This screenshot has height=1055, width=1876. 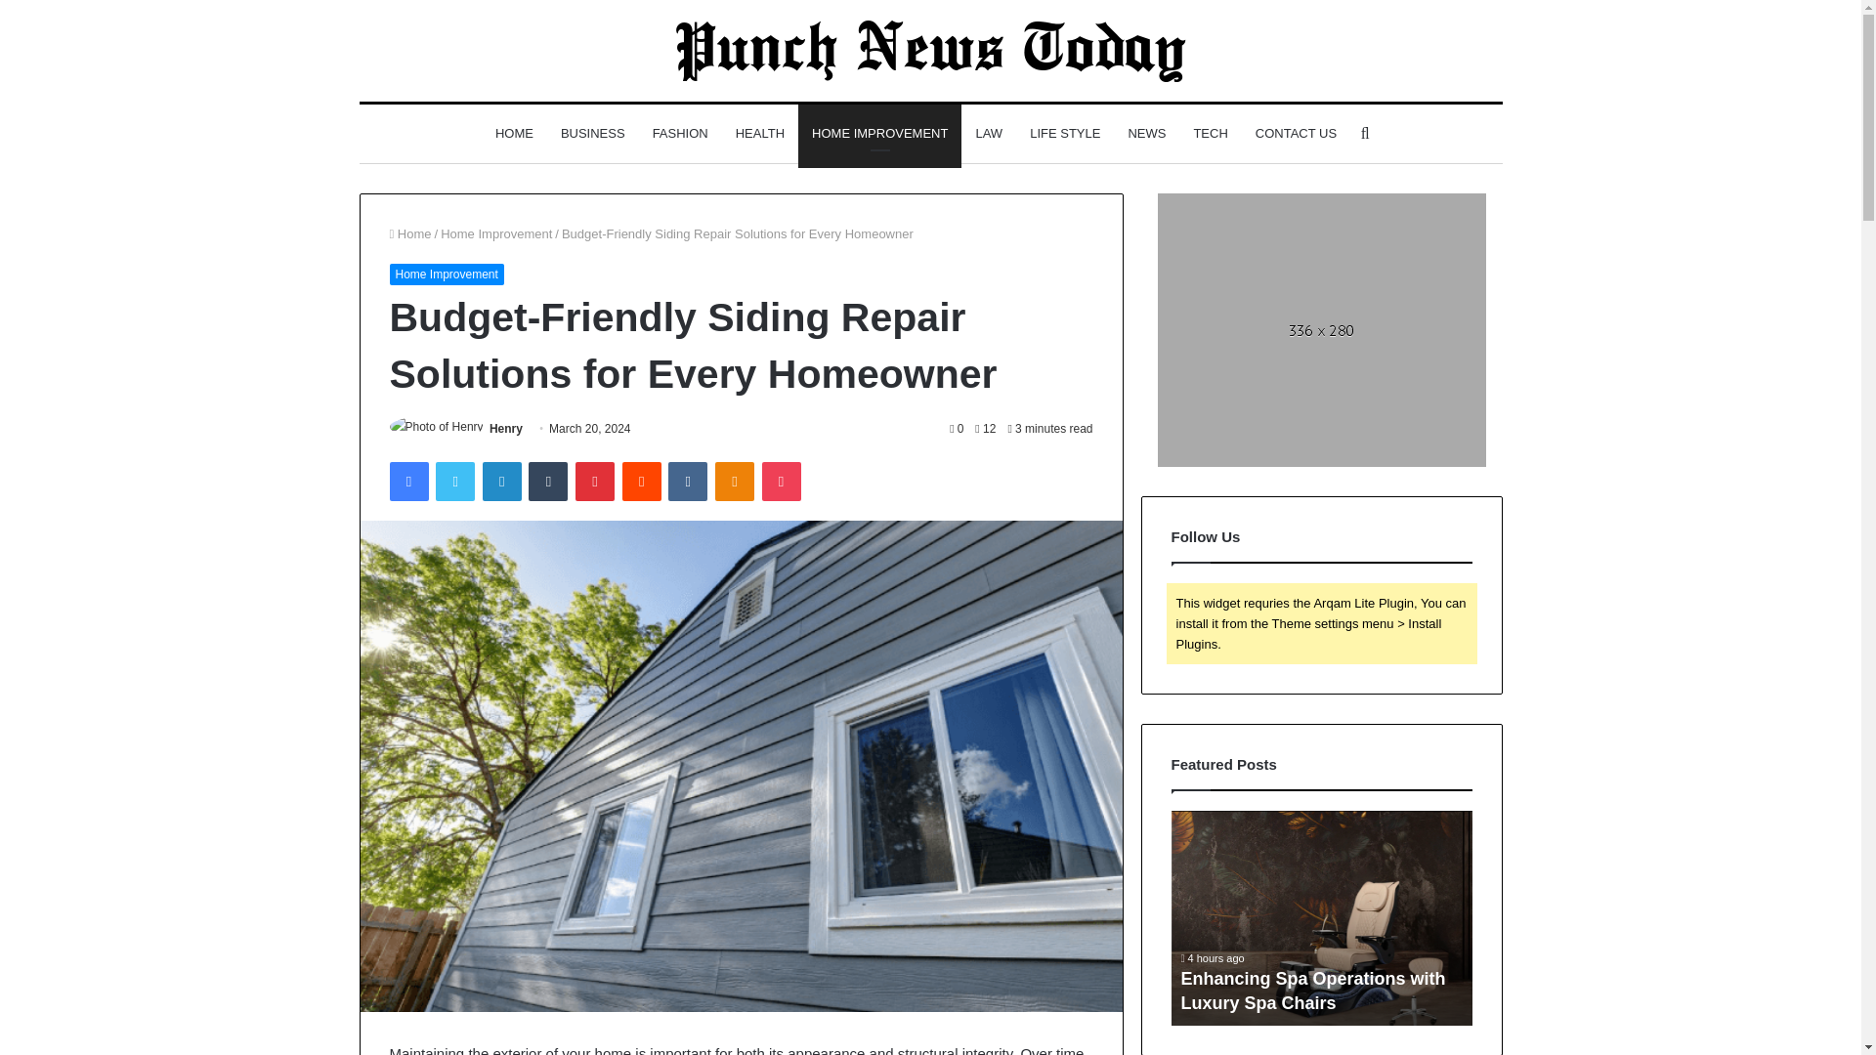 I want to click on Home Improvement, so click(x=446, y=274).